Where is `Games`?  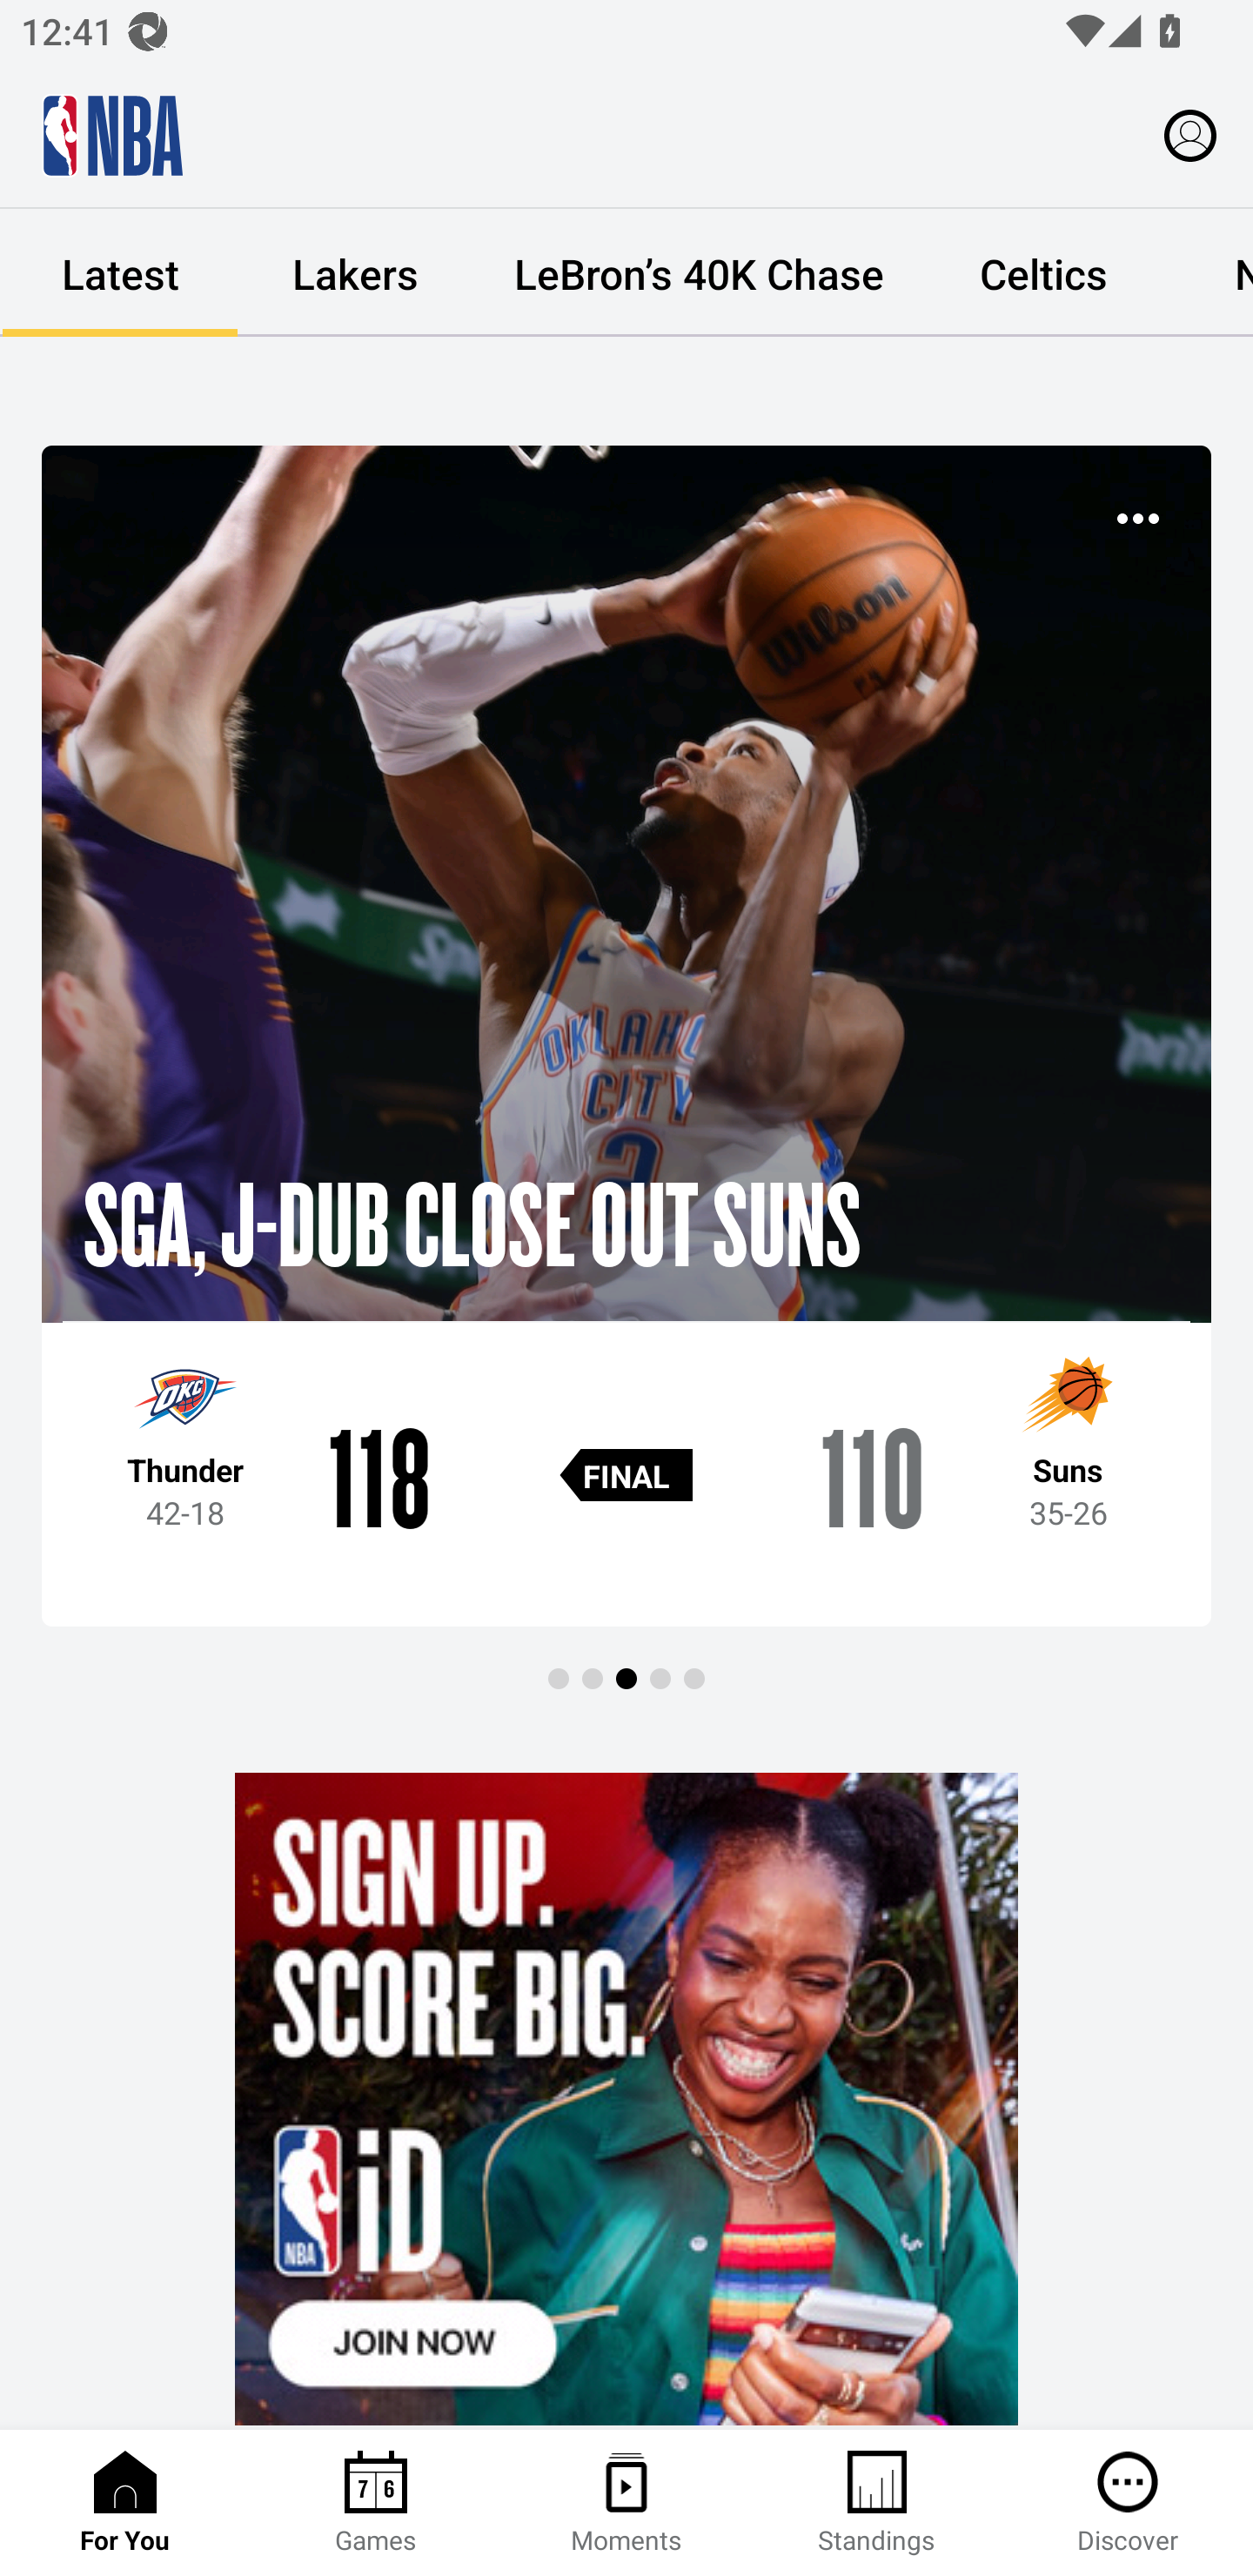
Games is located at coordinates (376, 2503).